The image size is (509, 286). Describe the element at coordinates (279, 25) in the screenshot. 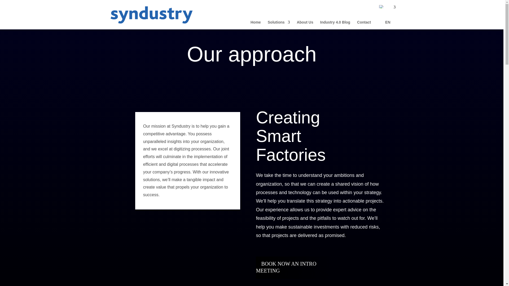

I see `Solutions` at that location.